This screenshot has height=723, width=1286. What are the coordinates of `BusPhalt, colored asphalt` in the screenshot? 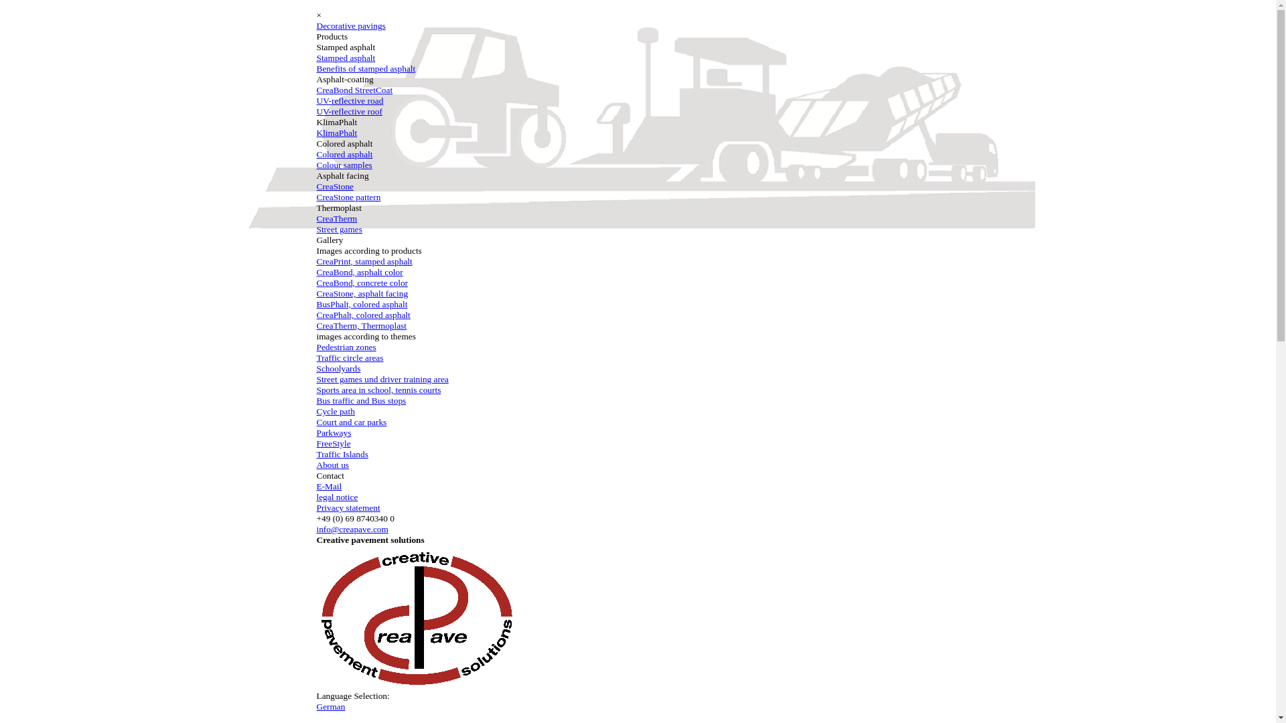 It's located at (362, 304).